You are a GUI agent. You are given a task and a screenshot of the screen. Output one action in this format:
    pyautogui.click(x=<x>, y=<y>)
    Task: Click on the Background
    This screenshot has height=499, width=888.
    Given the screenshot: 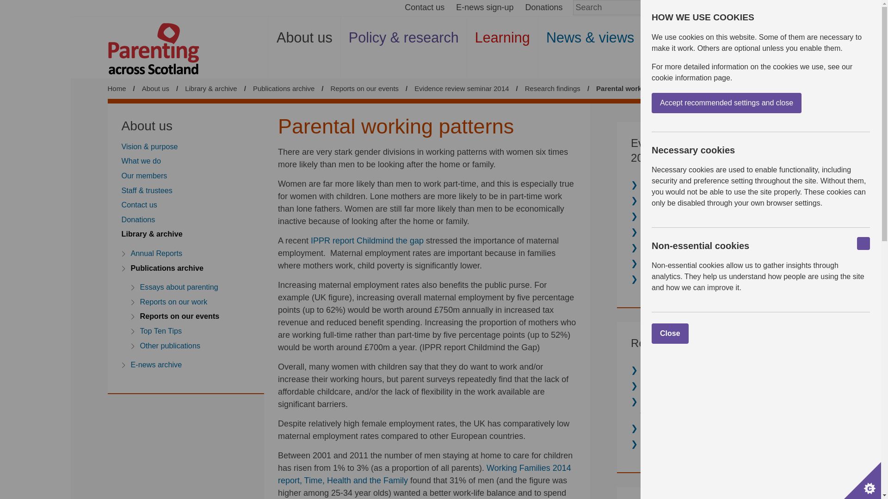 What is the action you would take?
    pyautogui.click(x=664, y=185)
    